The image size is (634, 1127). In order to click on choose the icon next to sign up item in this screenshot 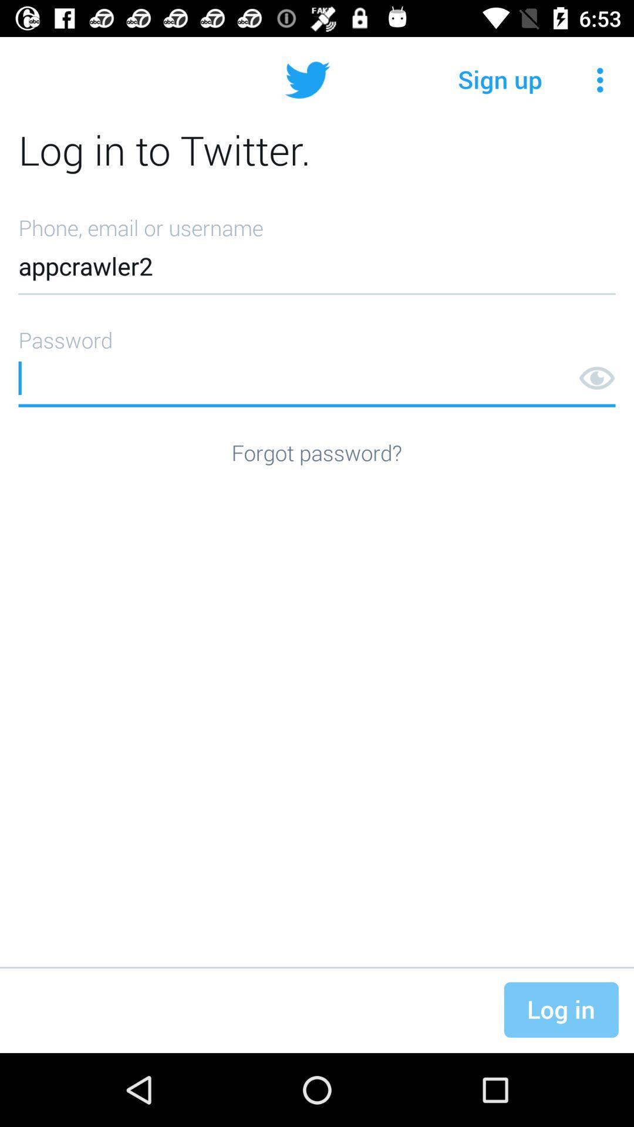, I will do `click(600, 80)`.